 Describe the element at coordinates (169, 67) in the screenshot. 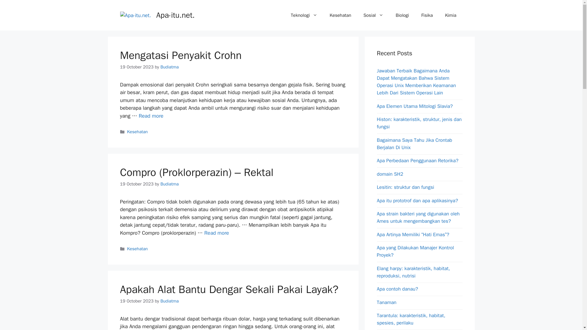

I see `View all posts by Budiatma` at that location.